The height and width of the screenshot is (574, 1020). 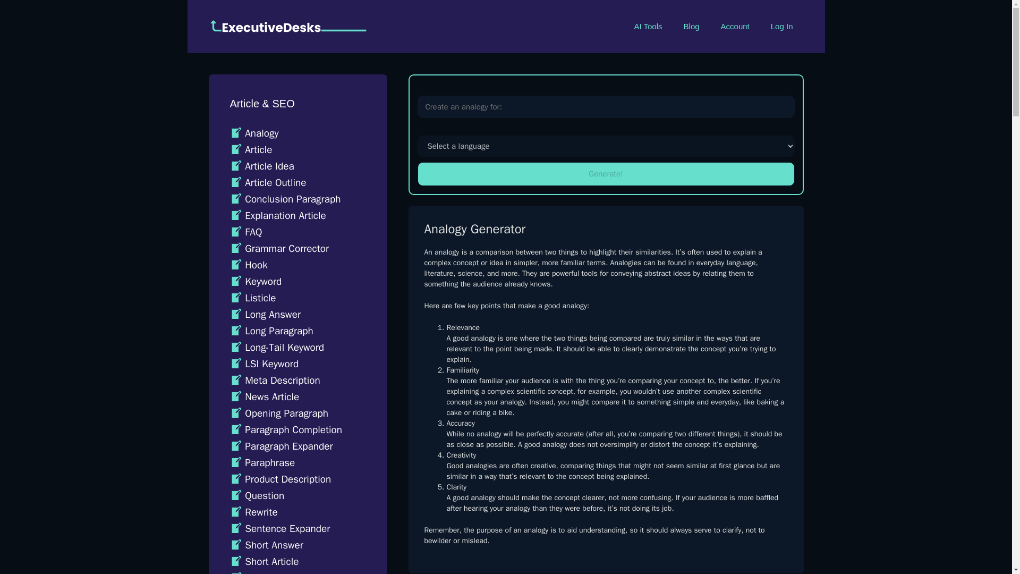 I want to click on Explanation Article, so click(x=277, y=216).